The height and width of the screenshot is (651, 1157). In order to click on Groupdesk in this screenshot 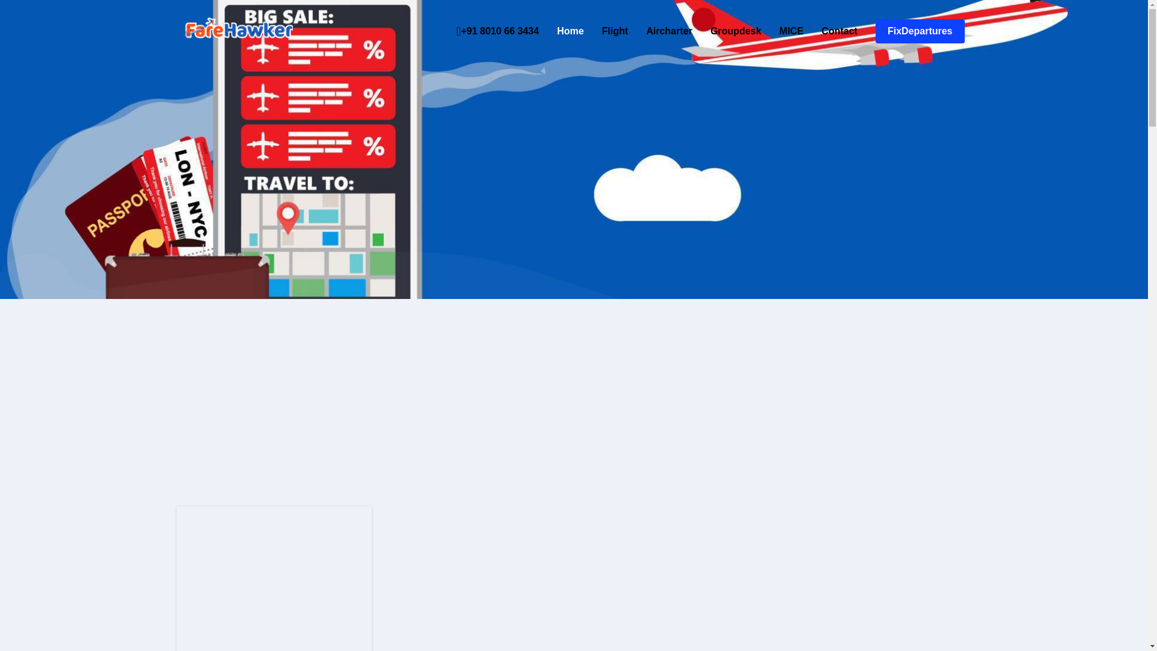, I will do `click(727, 31)`.